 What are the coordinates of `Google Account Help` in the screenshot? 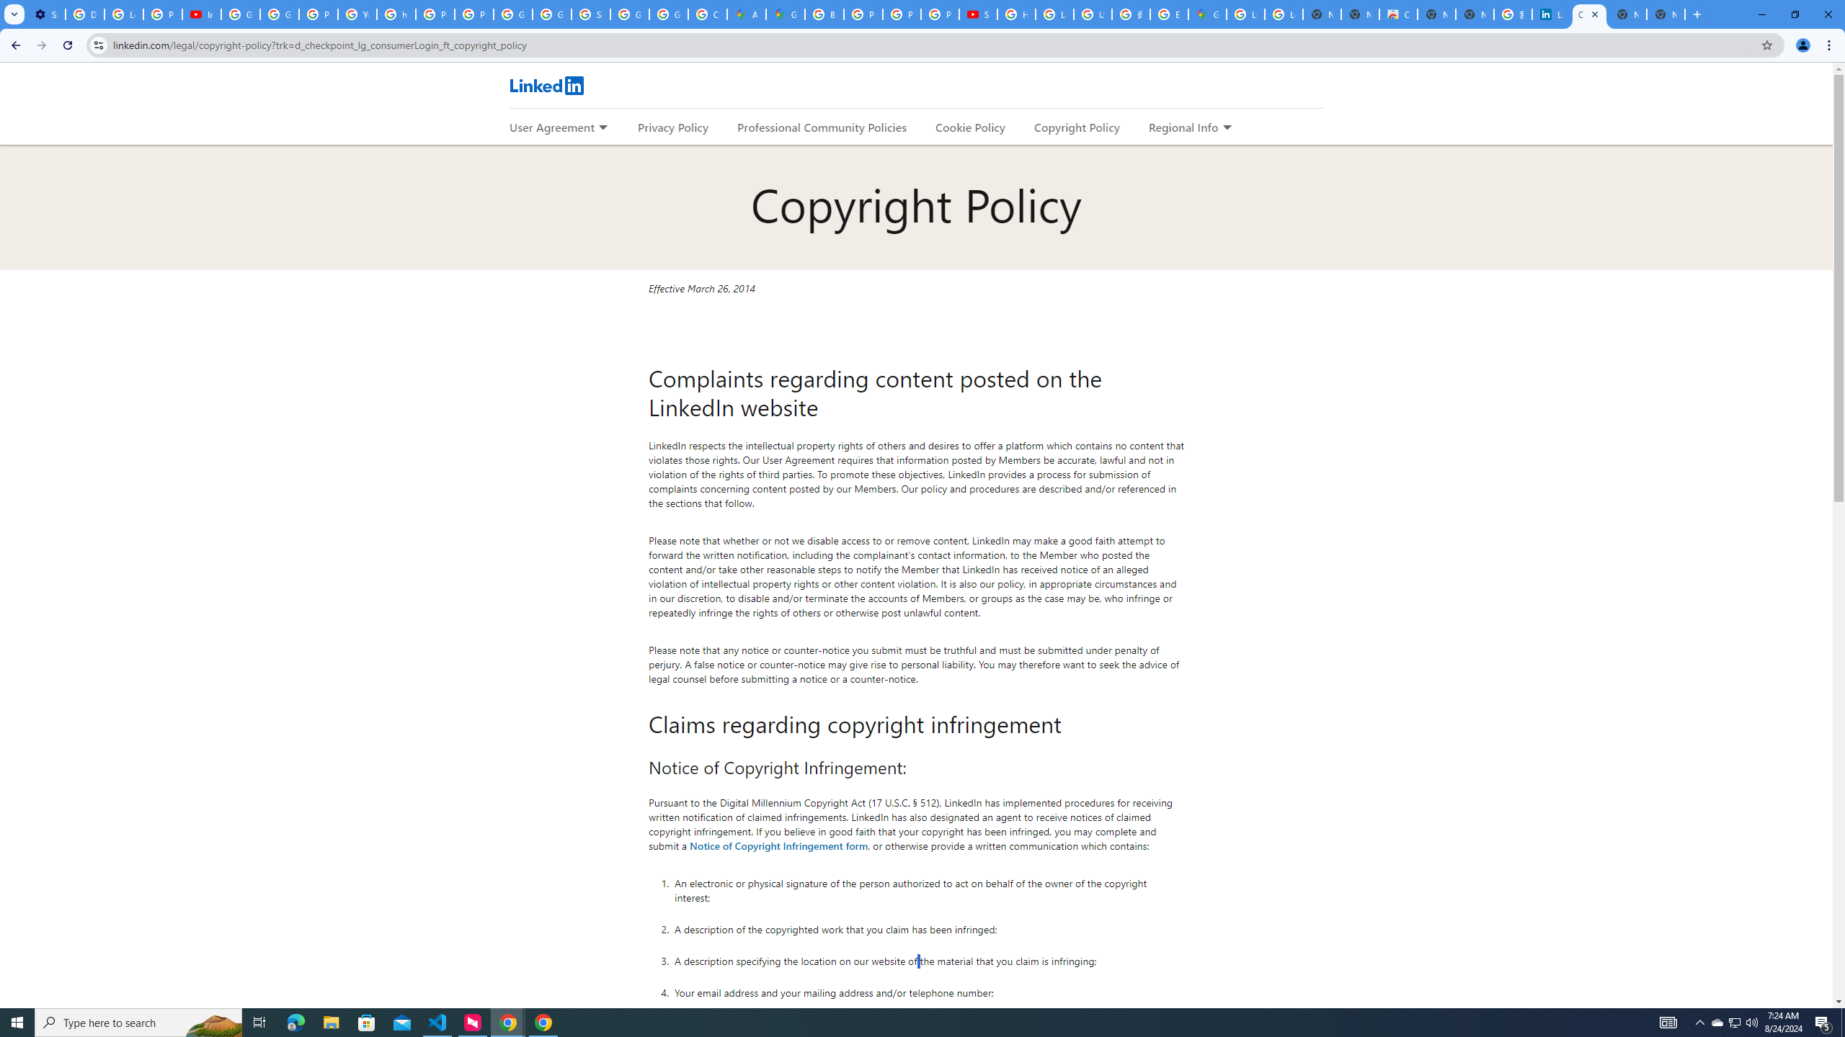 It's located at (241, 14).